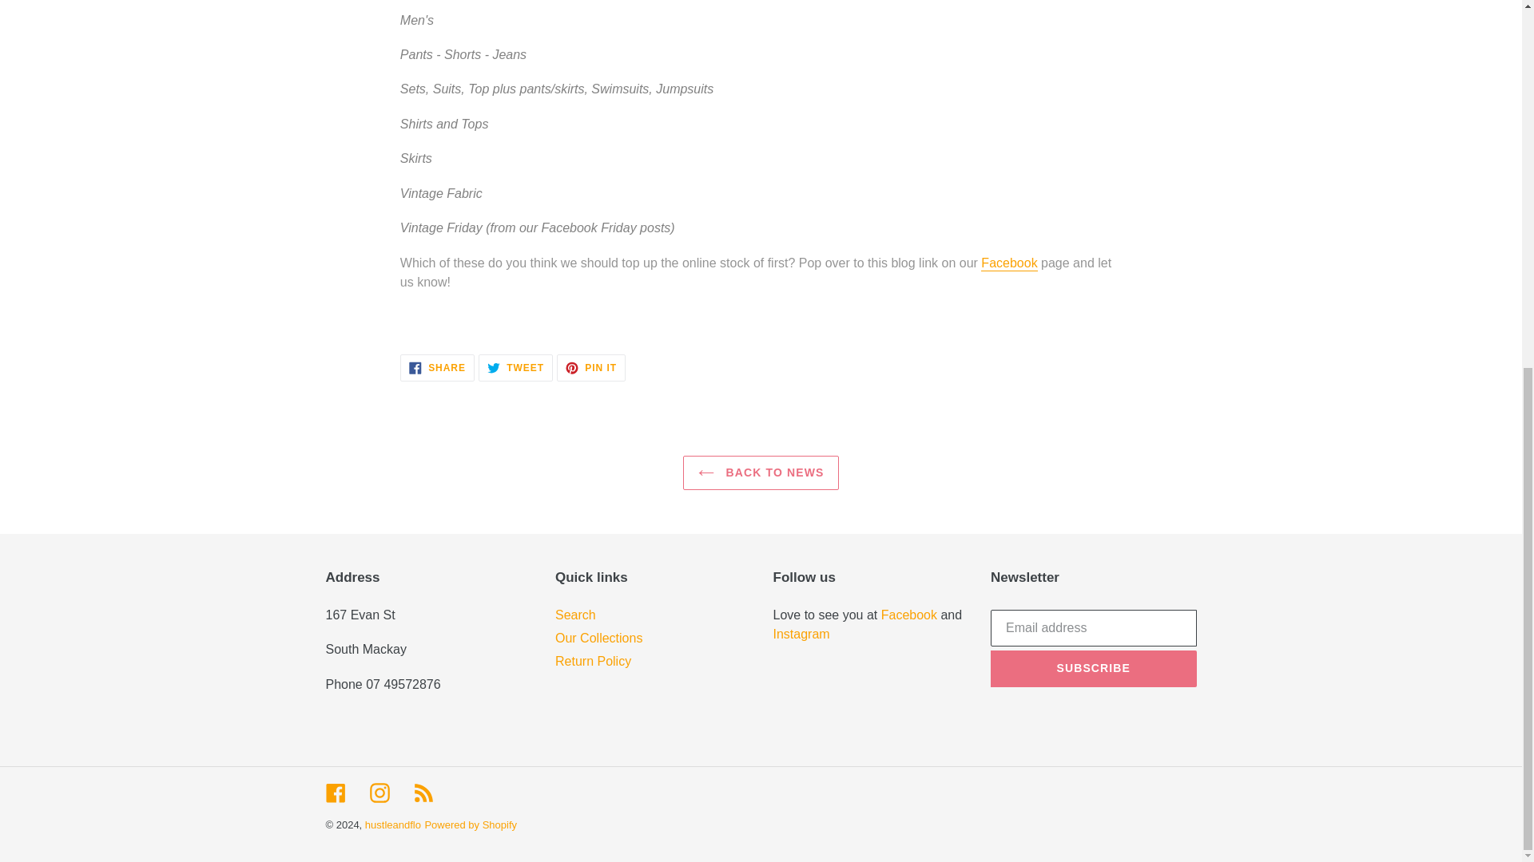  Describe the element at coordinates (801, 634) in the screenshot. I see `Instagram` at that location.